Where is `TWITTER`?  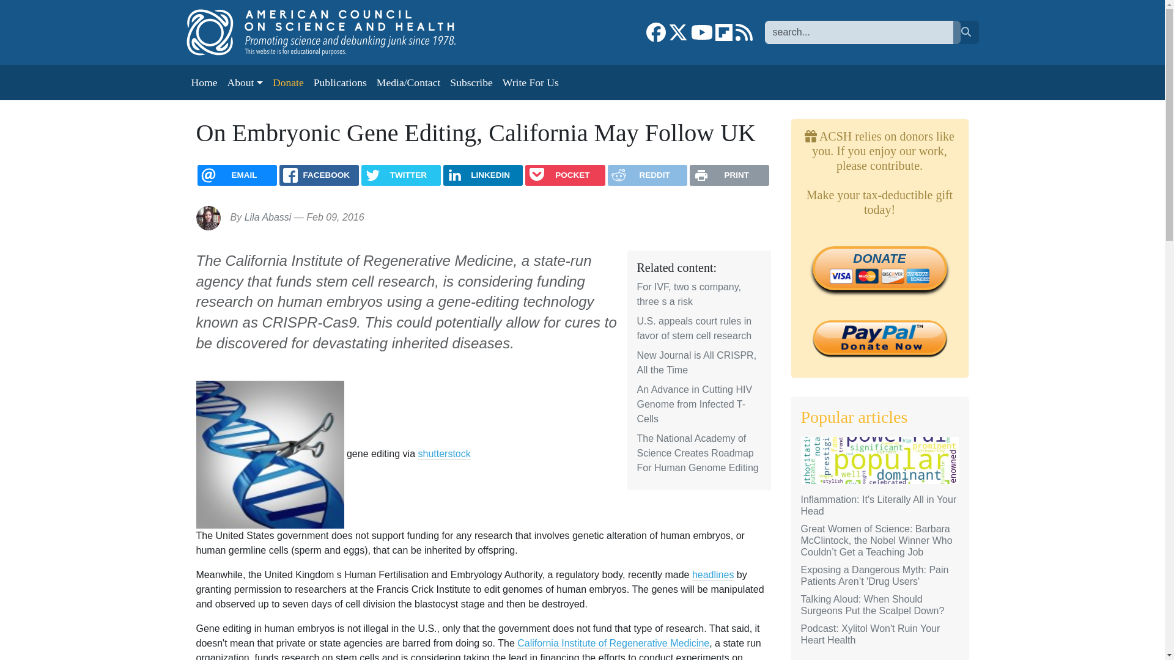 TWITTER is located at coordinates (401, 175).